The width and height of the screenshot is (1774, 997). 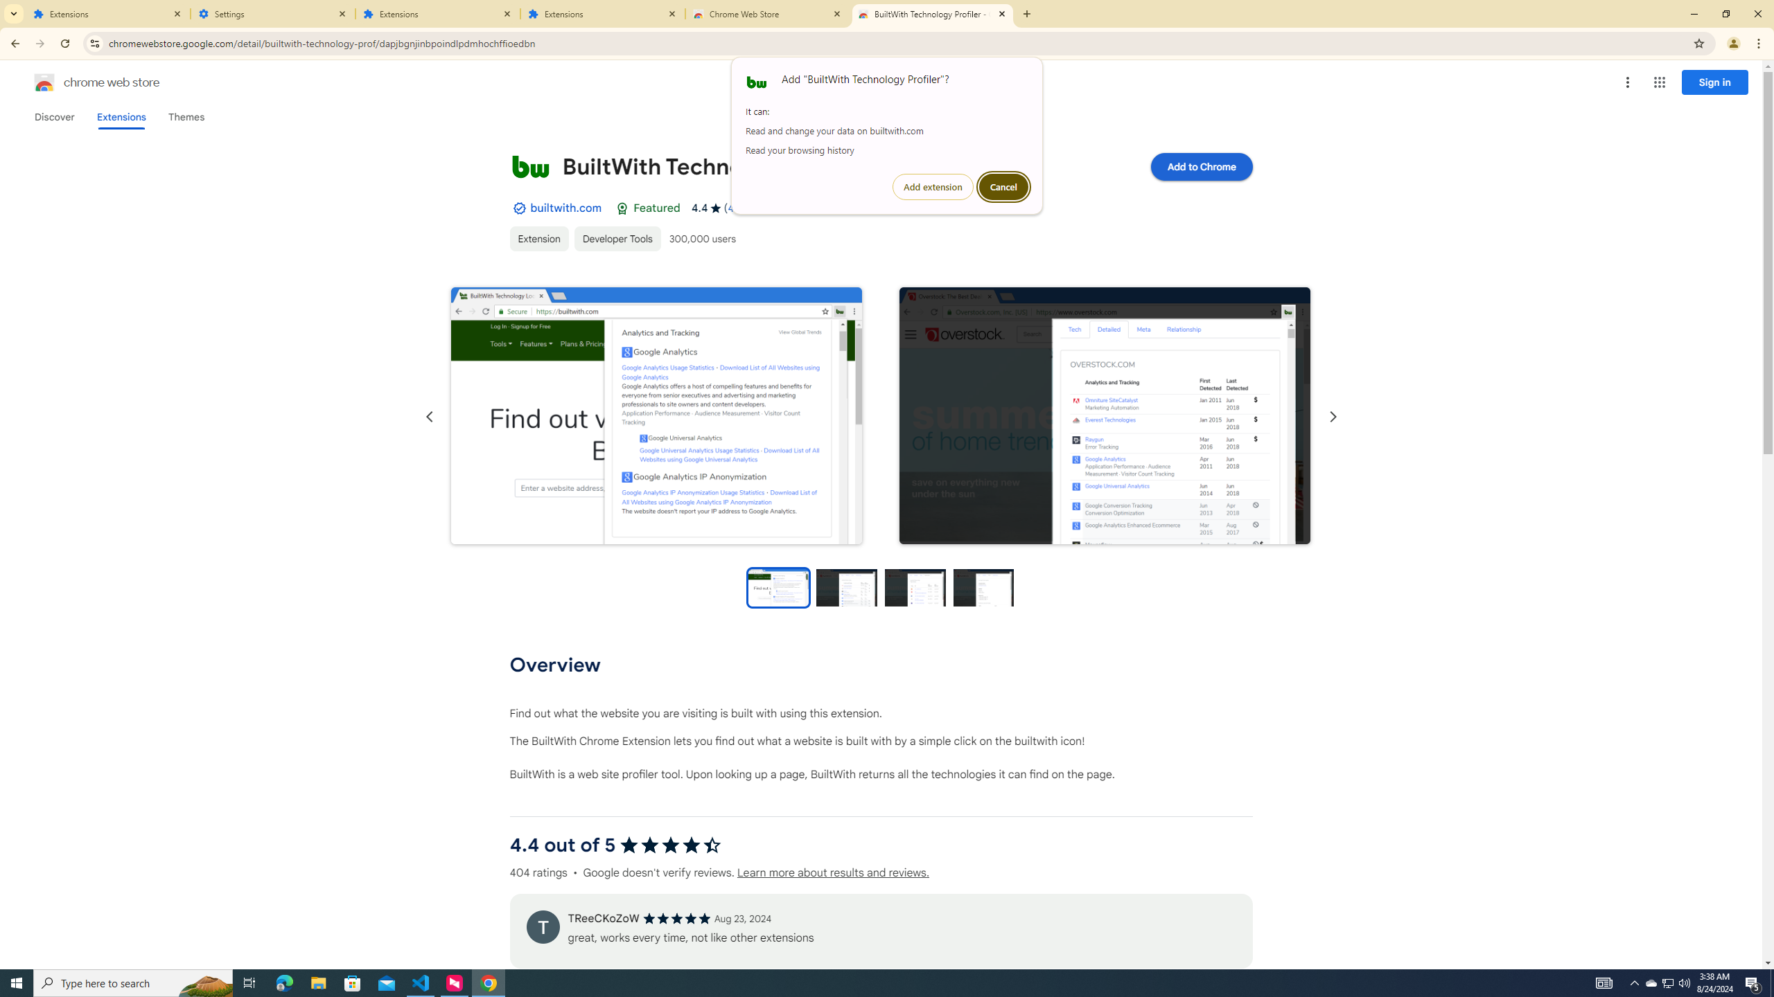 What do you see at coordinates (833, 872) in the screenshot?
I see `Learn more about results and reviews.` at bounding box center [833, 872].